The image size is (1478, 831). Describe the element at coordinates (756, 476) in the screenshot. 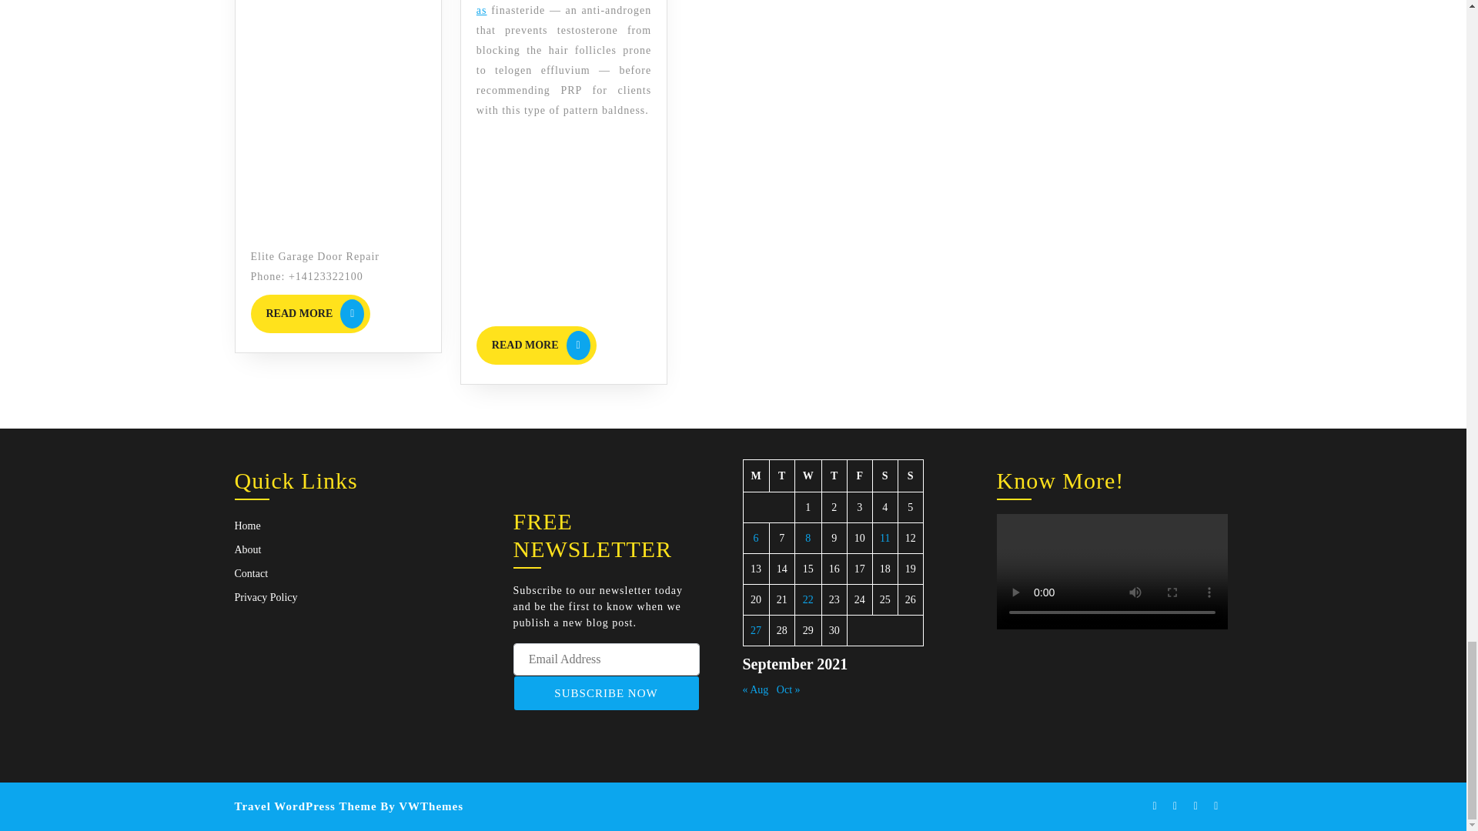

I see `Saturday` at that location.